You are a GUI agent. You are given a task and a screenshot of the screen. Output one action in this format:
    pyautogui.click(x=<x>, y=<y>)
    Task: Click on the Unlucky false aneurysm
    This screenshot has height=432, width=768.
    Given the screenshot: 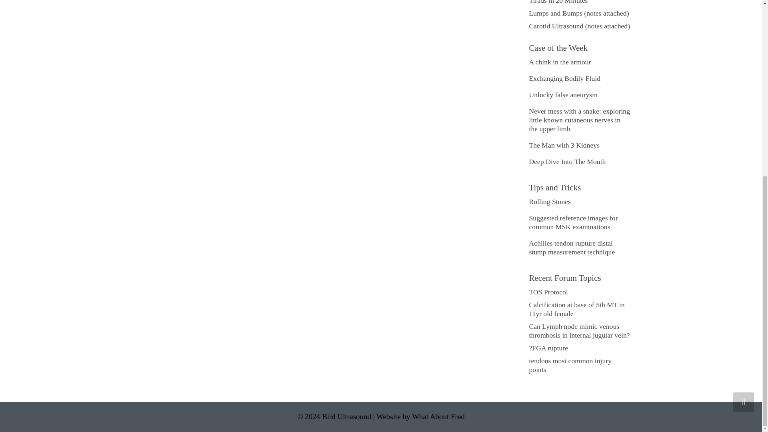 What is the action you would take?
    pyautogui.click(x=563, y=94)
    